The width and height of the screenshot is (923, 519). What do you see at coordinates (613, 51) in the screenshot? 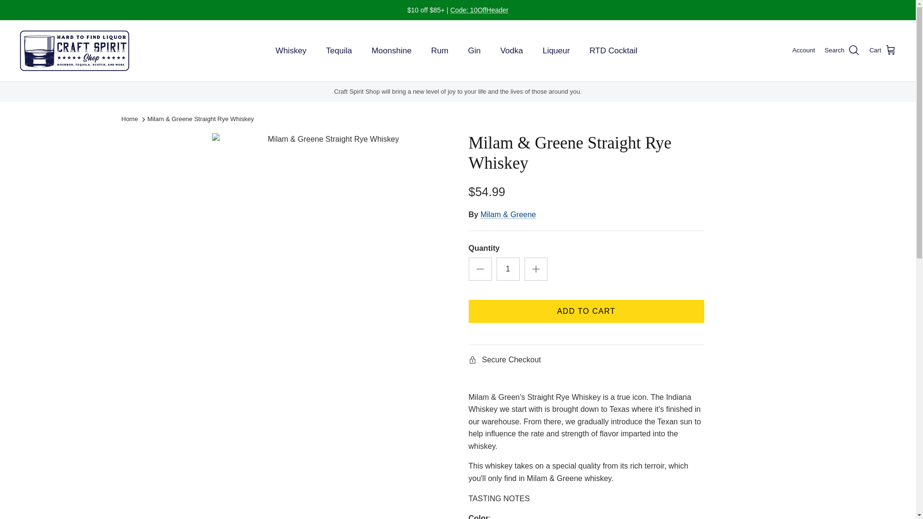
I see `RTD Cocktail` at bounding box center [613, 51].